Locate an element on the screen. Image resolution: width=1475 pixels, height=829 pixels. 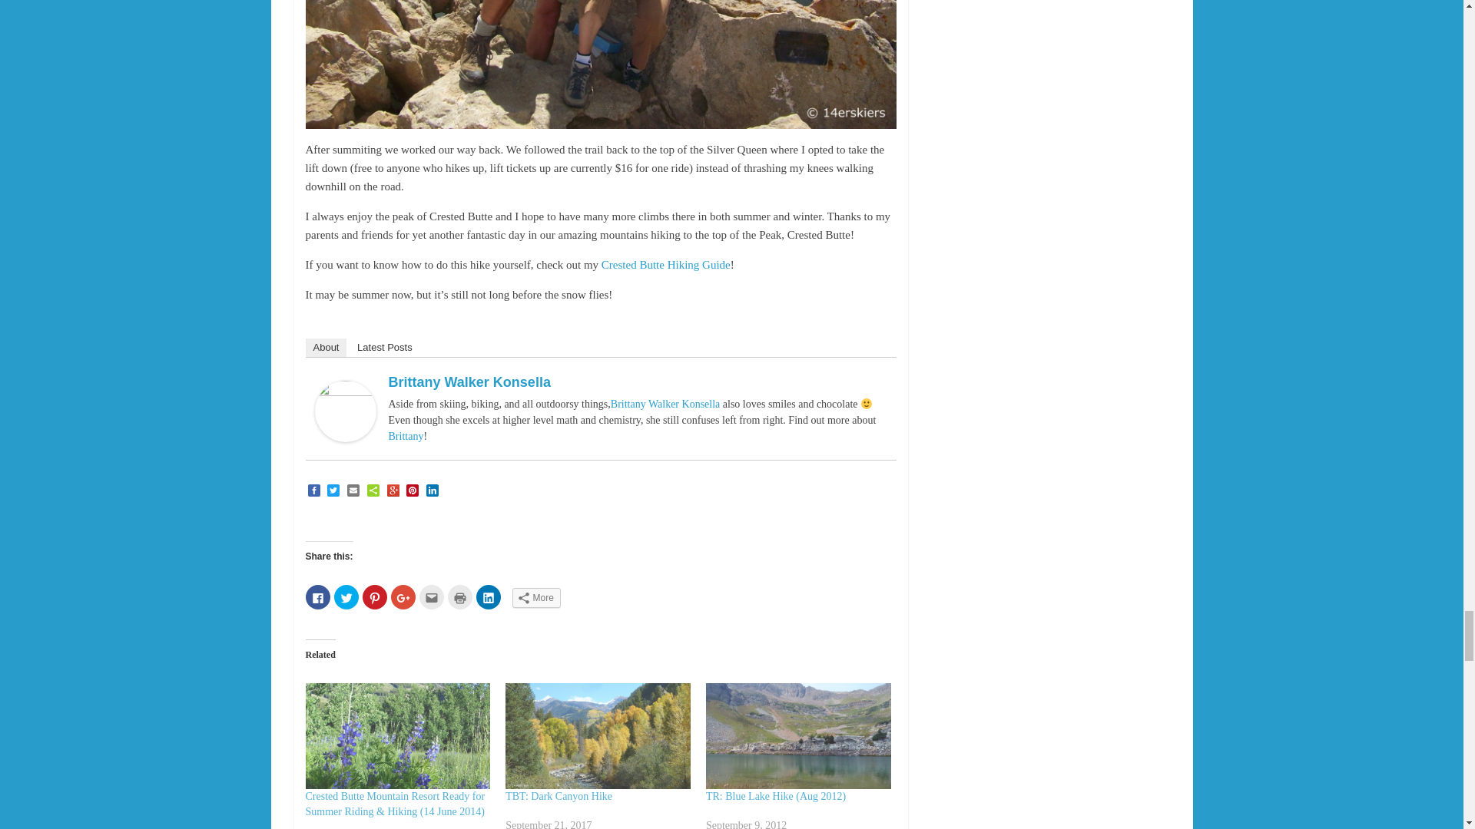
Click to share on Twitter is located at coordinates (346, 597).